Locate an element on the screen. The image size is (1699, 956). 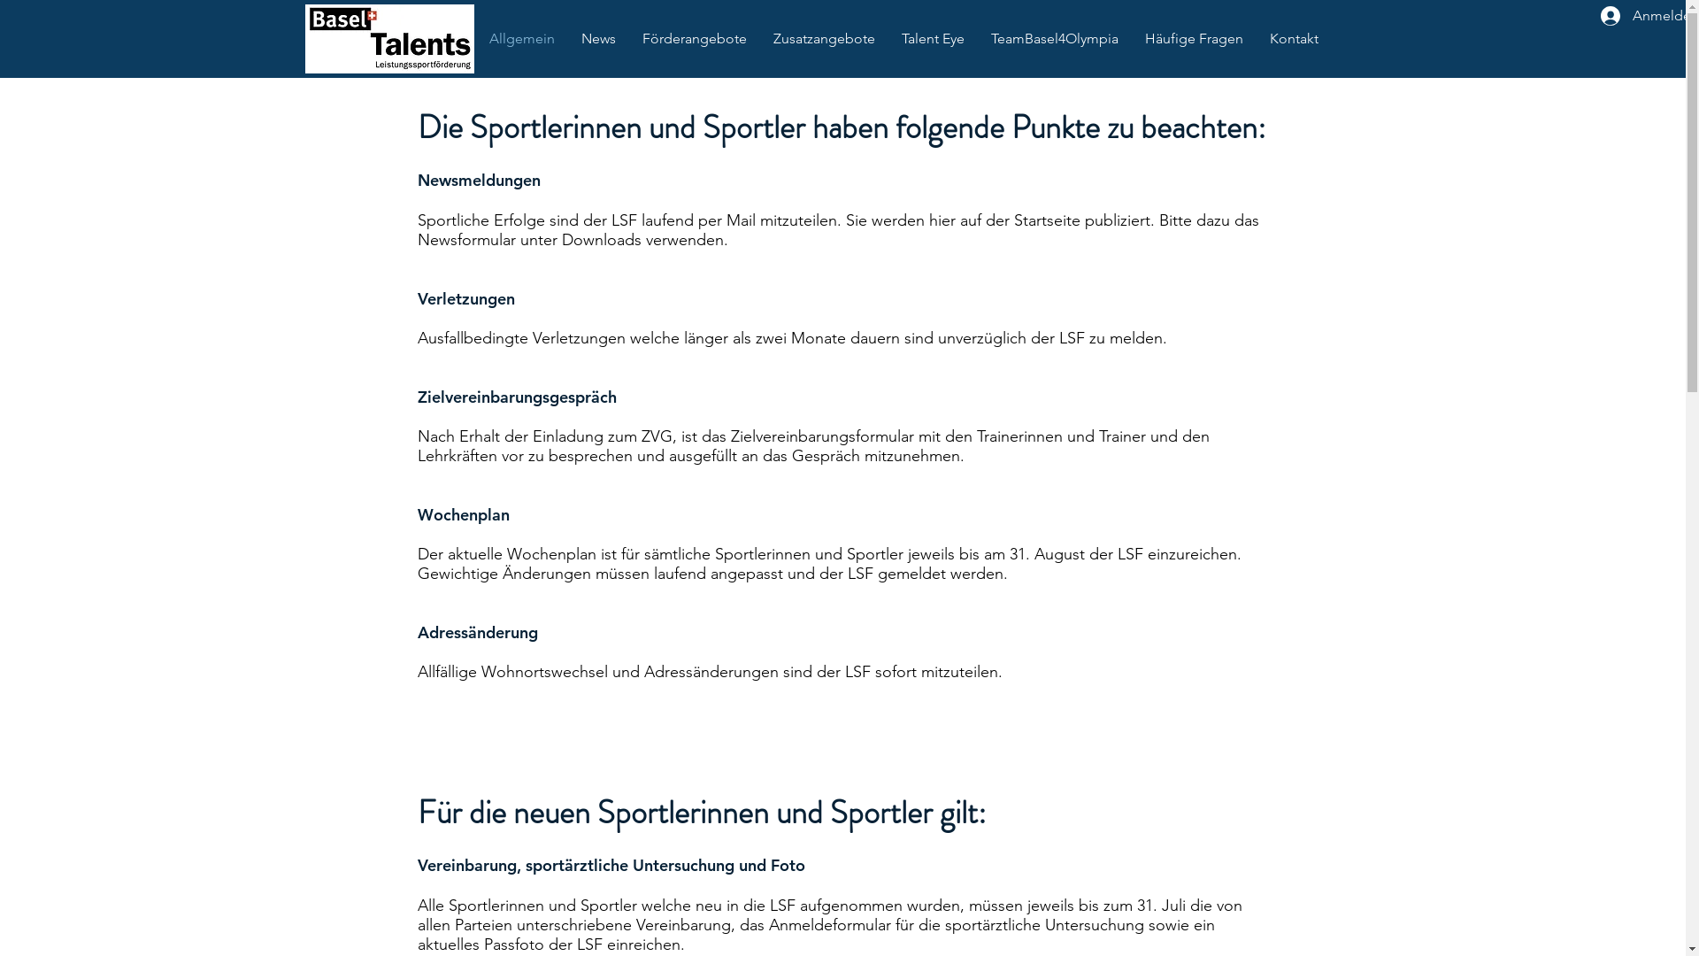
Anmelden is located at coordinates (1637, 16).